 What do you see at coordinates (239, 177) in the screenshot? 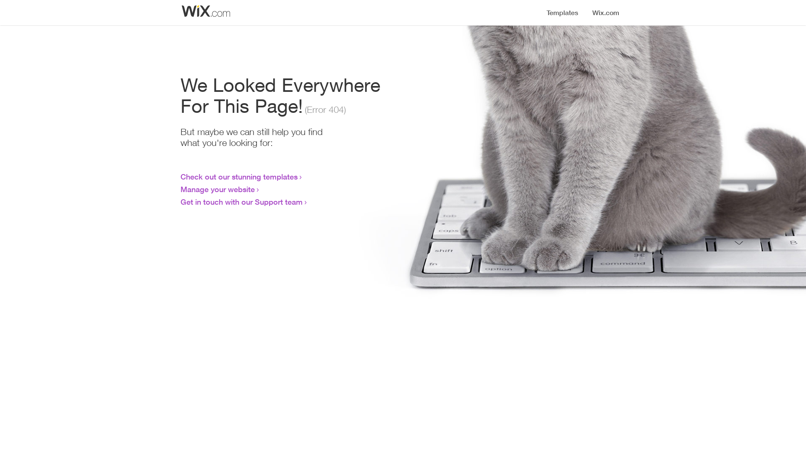
I see `Check out our stunning templates` at bounding box center [239, 177].